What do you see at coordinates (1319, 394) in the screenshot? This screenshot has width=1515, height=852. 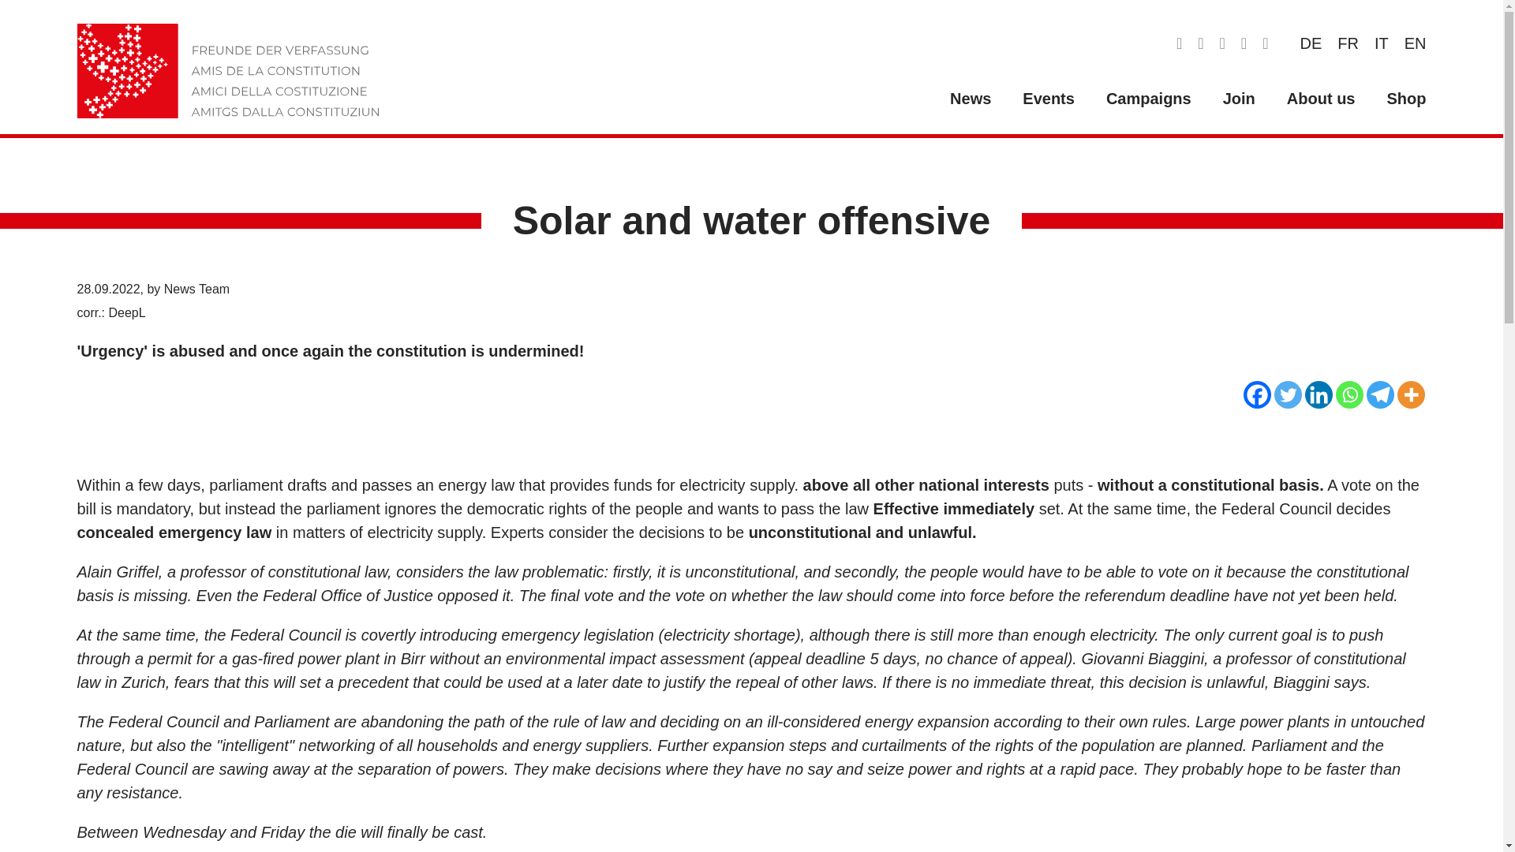 I see `Linkedin` at bounding box center [1319, 394].